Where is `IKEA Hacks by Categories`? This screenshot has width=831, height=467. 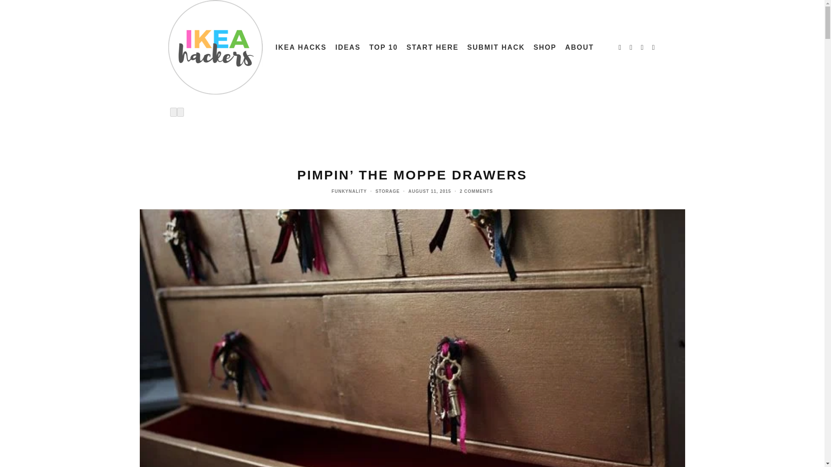 IKEA Hacks by Categories is located at coordinates (300, 48).